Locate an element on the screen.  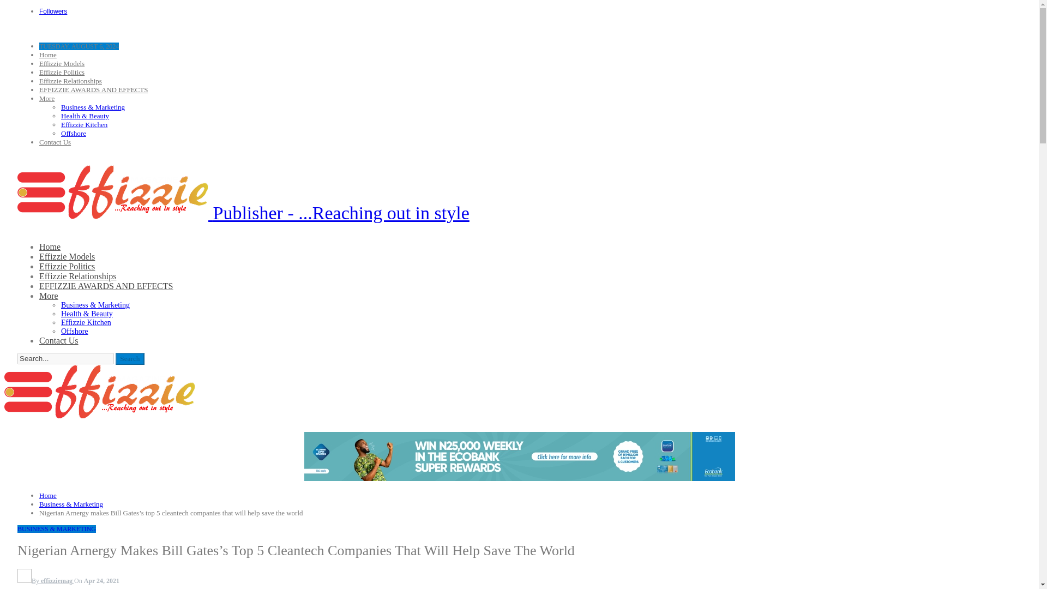
Search for: is located at coordinates (65, 358).